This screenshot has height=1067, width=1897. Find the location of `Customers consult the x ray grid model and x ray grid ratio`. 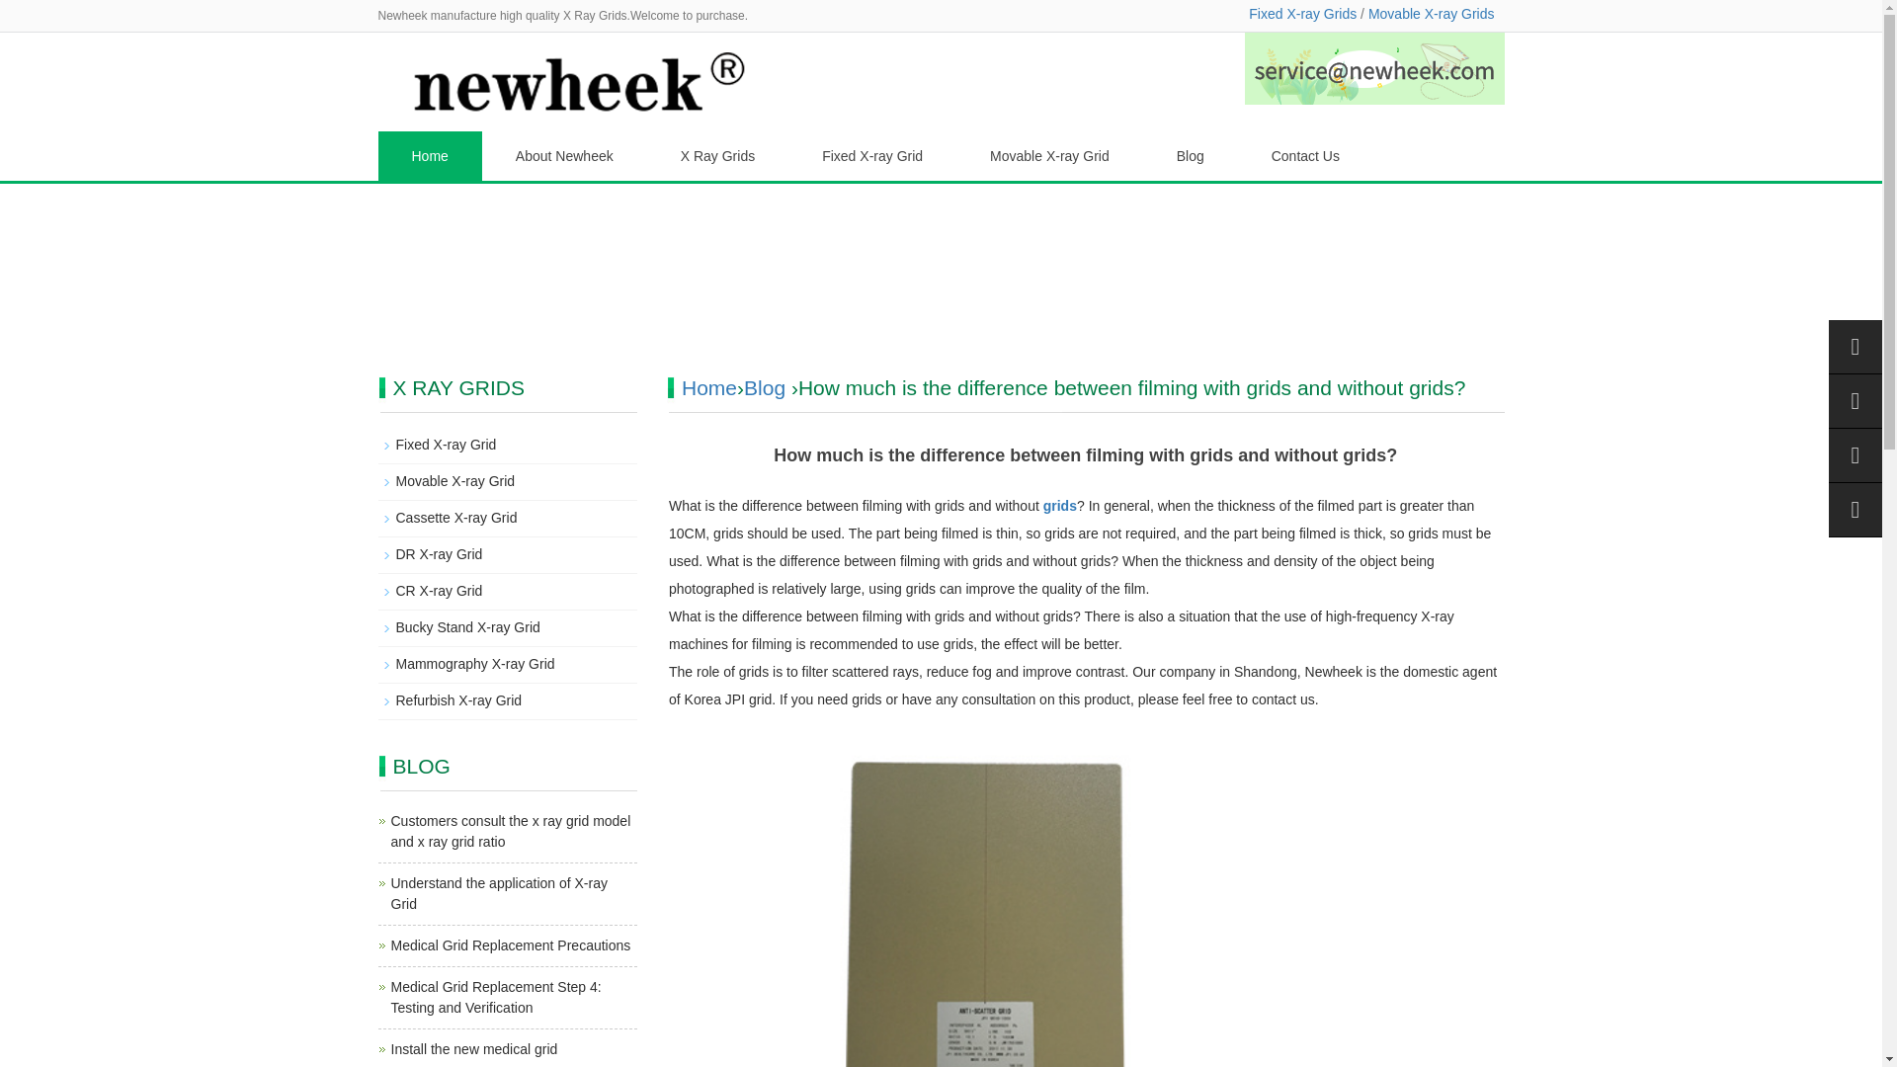

Customers consult the x ray grid model and x ray grid ratio is located at coordinates (511, 830).